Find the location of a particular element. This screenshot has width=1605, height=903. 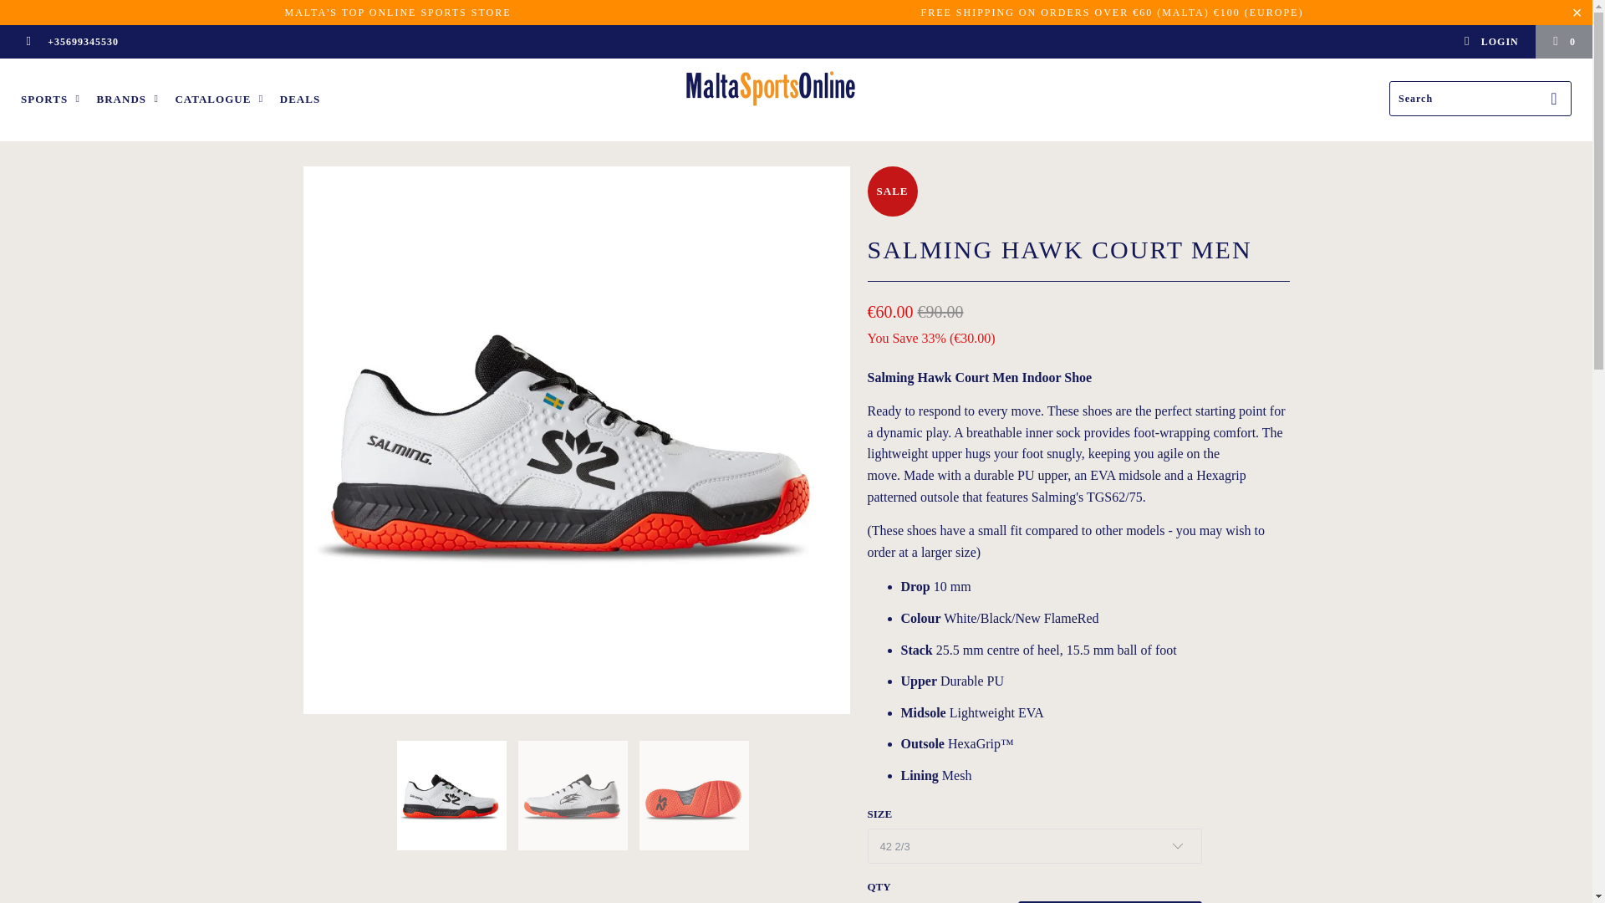

MaltaSportsOnline on Facebook is located at coordinates (28, 42).